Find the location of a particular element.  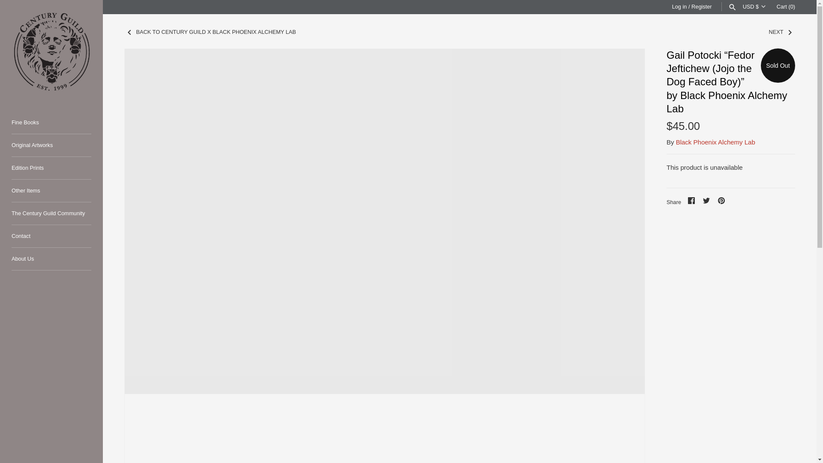

LEFT is located at coordinates (129, 32).